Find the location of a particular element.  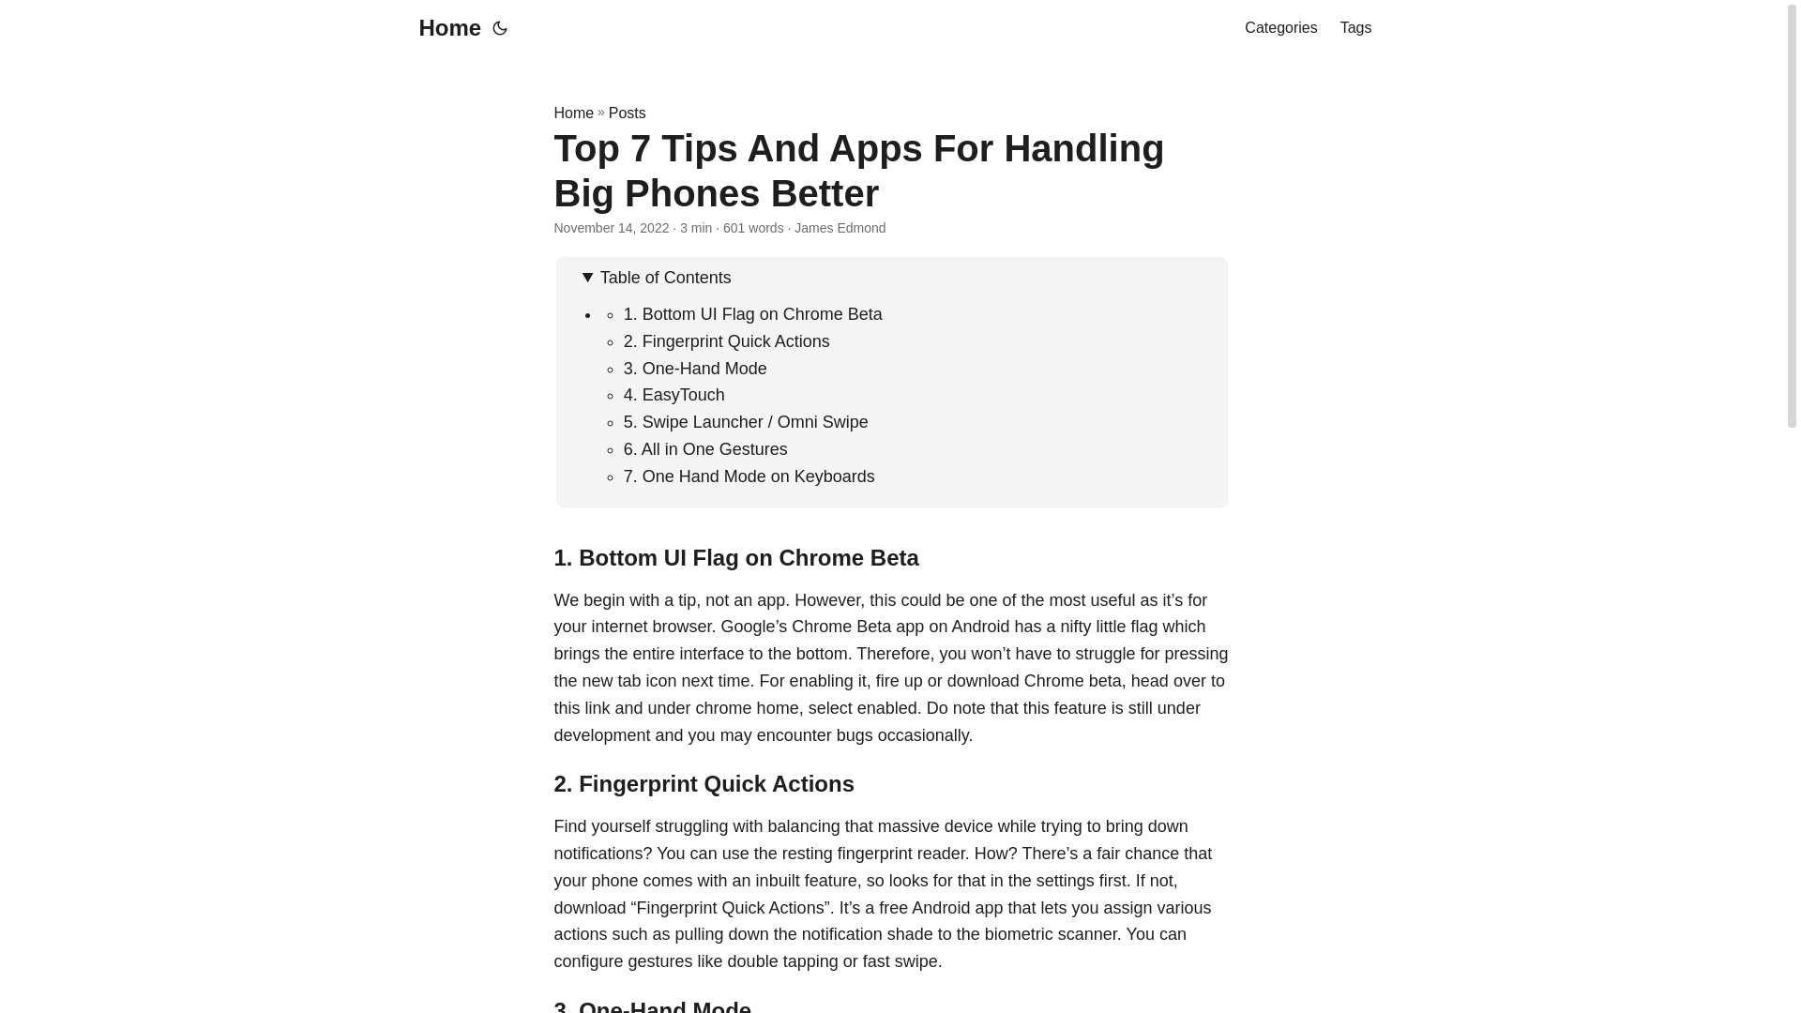

7. One Hand Mode on Keyboards is located at coordinates (749, 476).